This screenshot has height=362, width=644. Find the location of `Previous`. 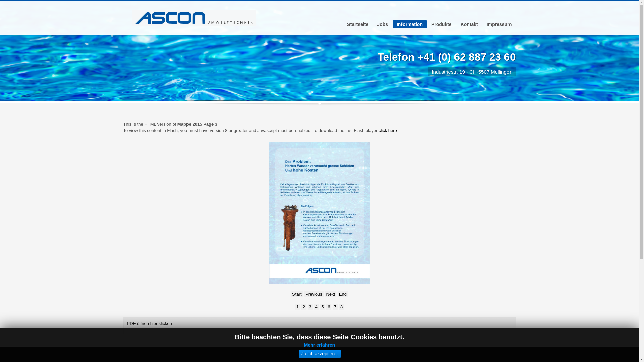

Previous is located at coordinates (314, 294).